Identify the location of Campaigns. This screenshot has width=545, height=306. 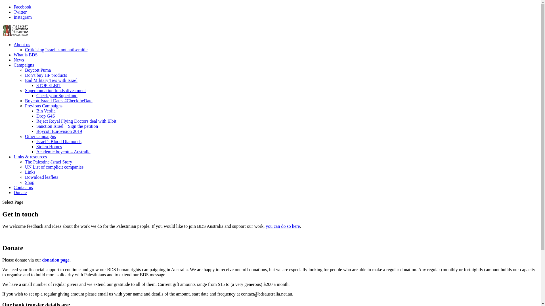
(24, 65).